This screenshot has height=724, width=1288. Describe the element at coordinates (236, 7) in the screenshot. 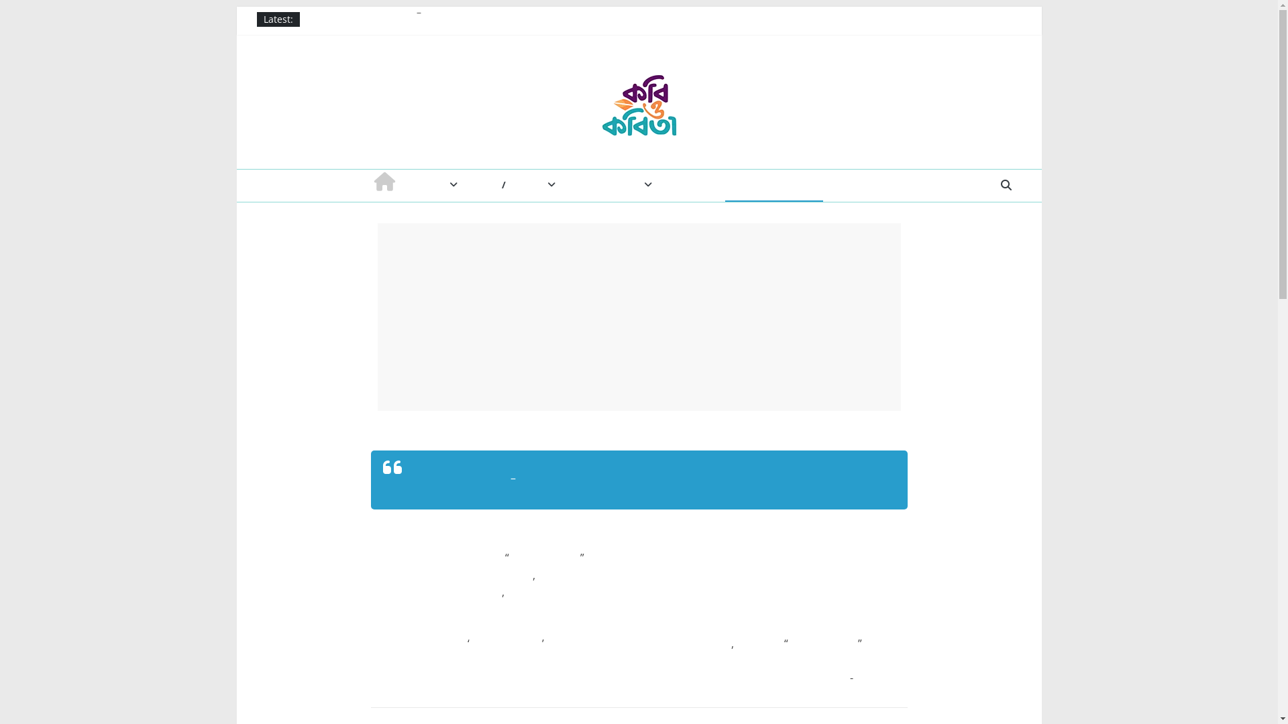

I see `Skip to content` at that location.